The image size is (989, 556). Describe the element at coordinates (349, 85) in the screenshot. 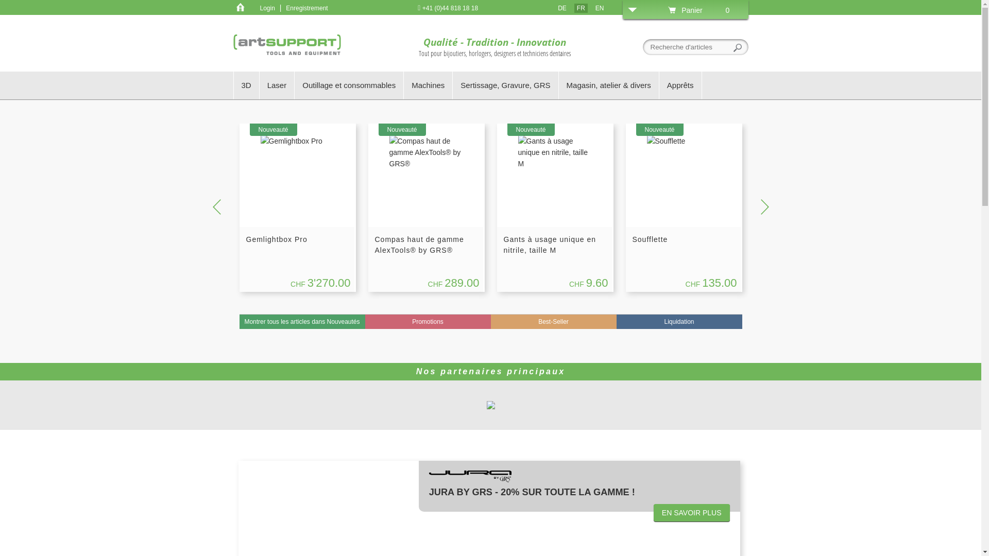

I see `Outillage et consommables` at that location.